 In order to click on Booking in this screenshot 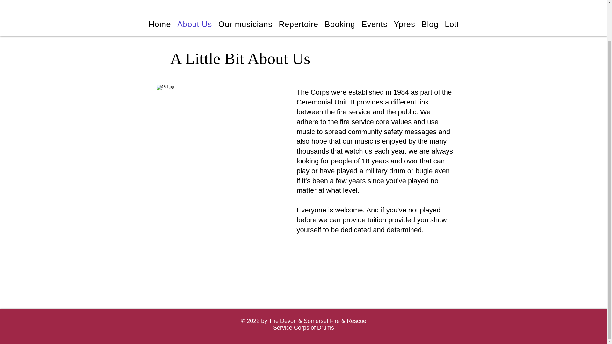, I will do `click(340, 24)`.